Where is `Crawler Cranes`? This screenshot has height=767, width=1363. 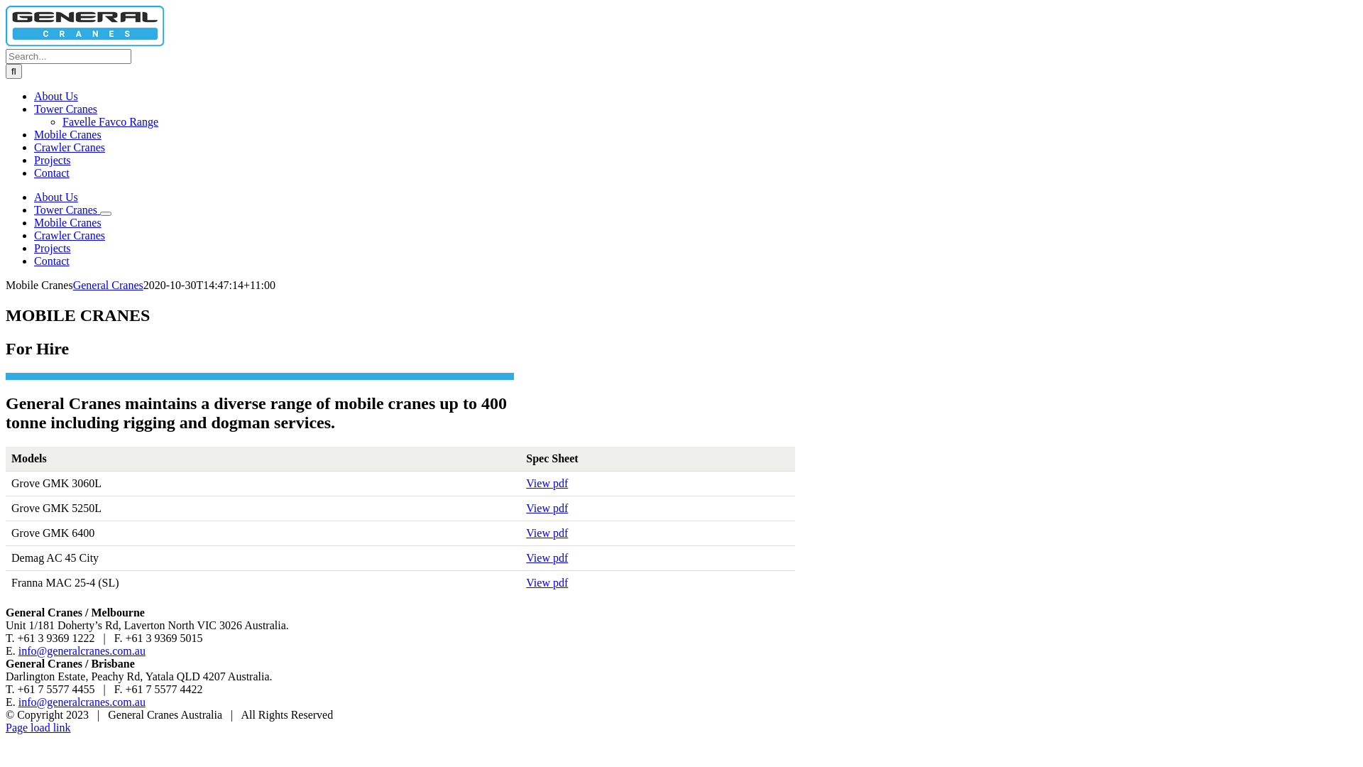 Crawler Cranes is located at coordinates (70, 148).